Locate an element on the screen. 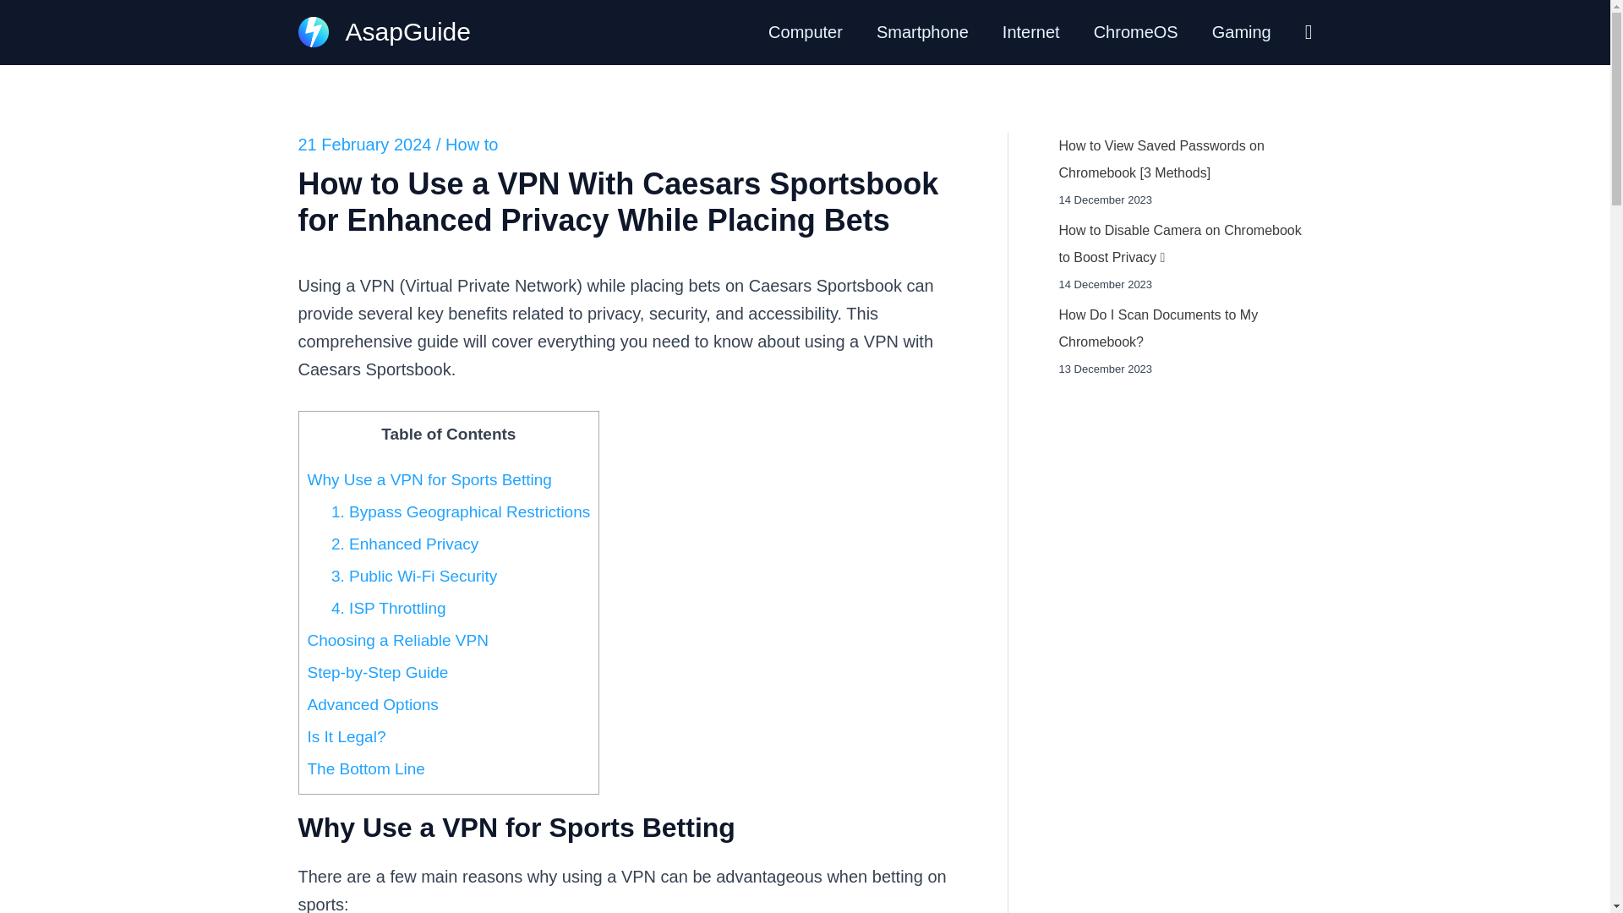 The image size is (1623, 913). Smartphone is located at coordinates (922, 32).